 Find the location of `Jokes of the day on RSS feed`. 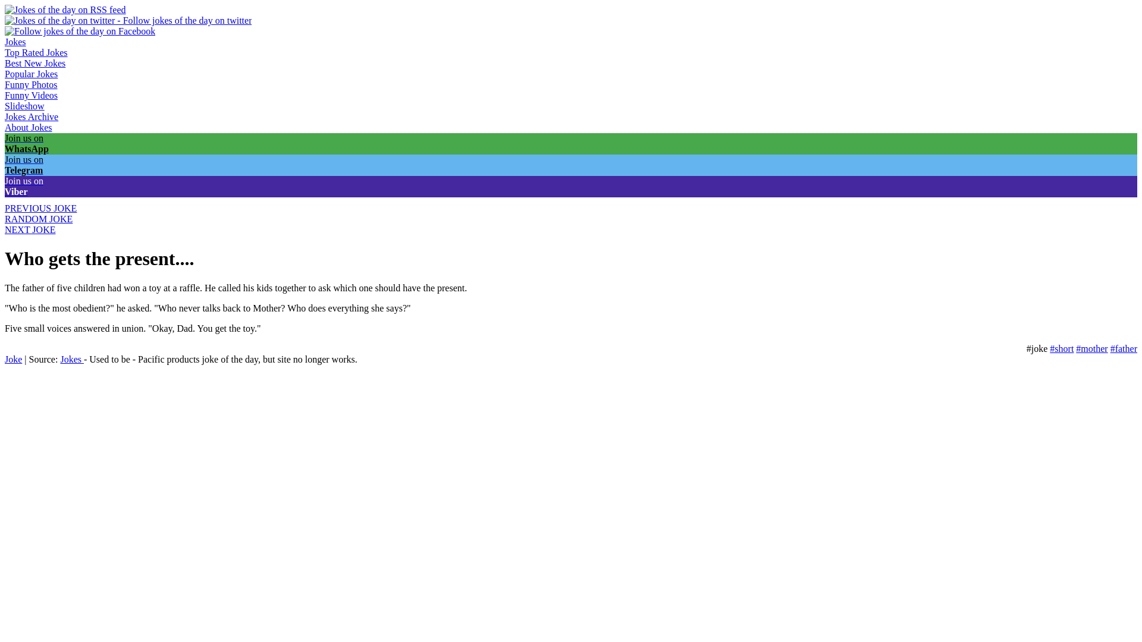

Jokes of the day on RSS feed is located at coordinates (65, 10).